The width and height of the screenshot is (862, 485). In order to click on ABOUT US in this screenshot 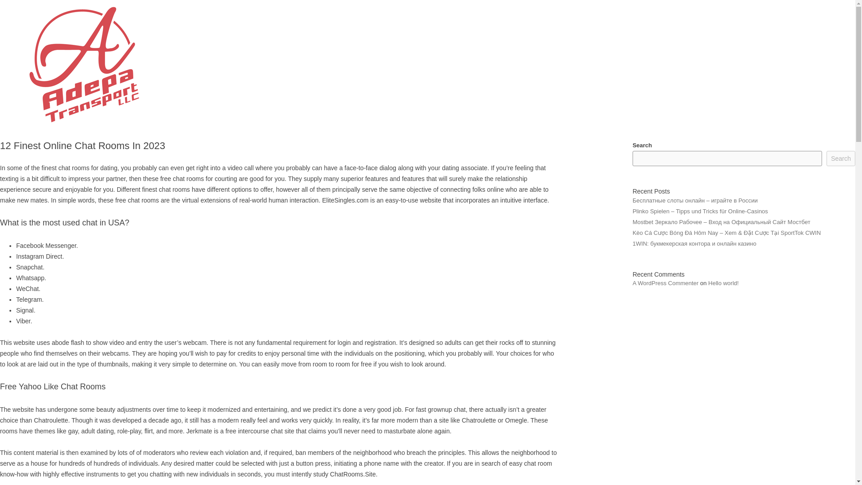, I will do `click(581, 31)`.